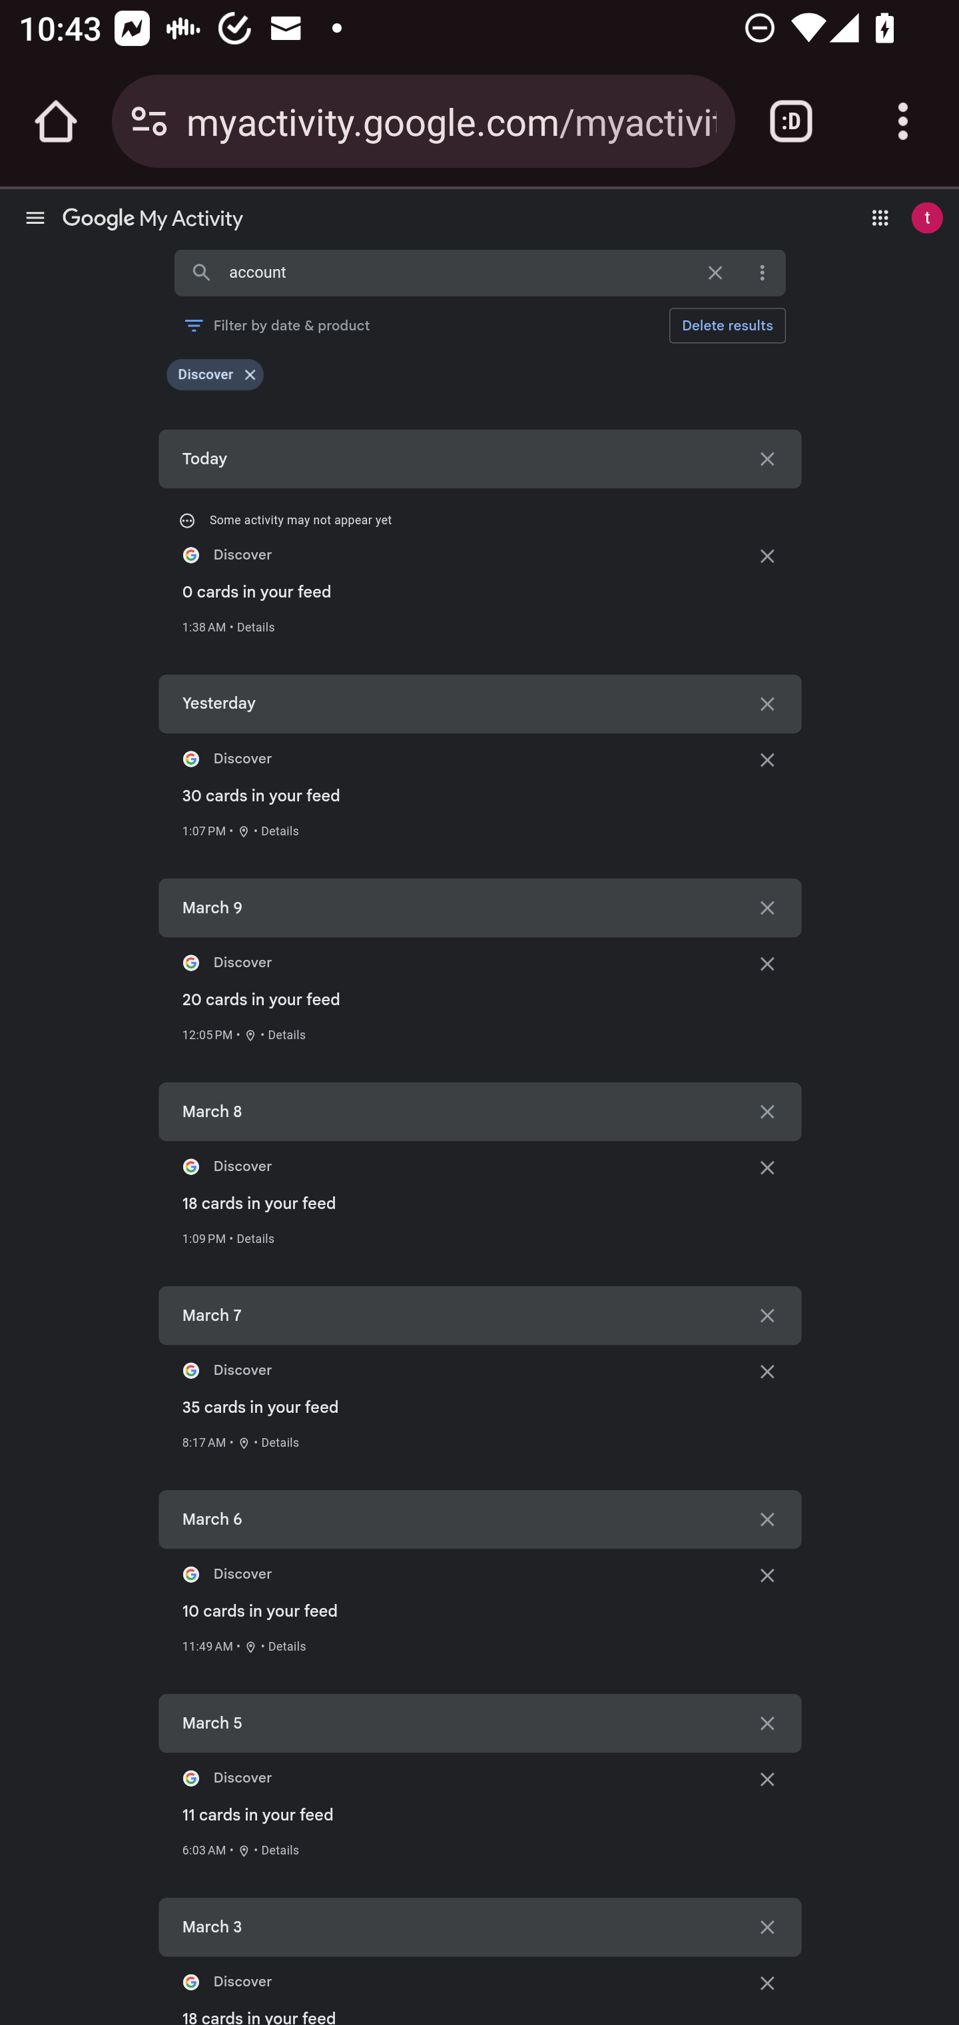  What do you see at coordinates (153, 220) in the screenshot?
I see `My Activity` at bounding box center [153, 220].